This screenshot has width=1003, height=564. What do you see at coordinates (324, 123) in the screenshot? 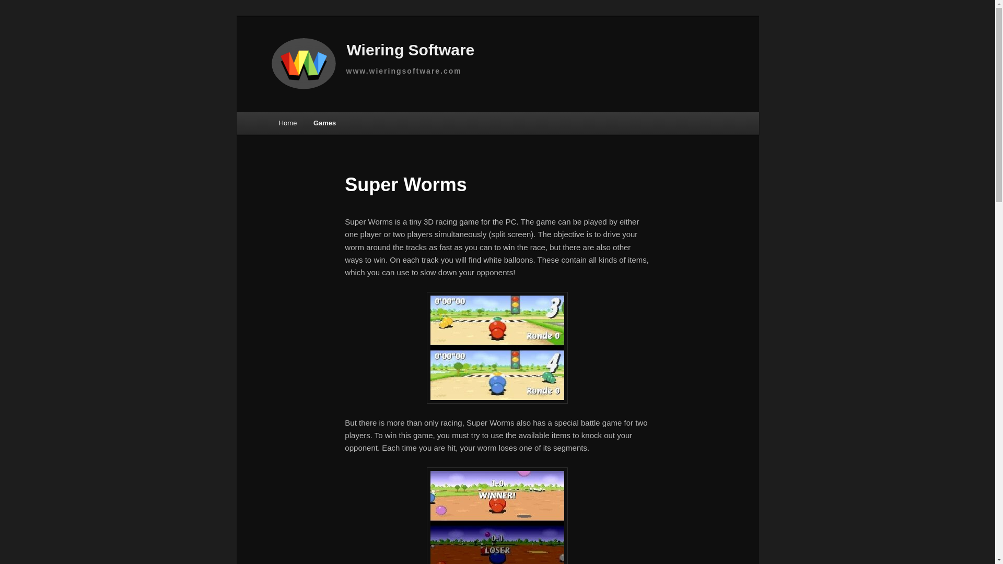
I see `Games` at bounding box center [324, 123].